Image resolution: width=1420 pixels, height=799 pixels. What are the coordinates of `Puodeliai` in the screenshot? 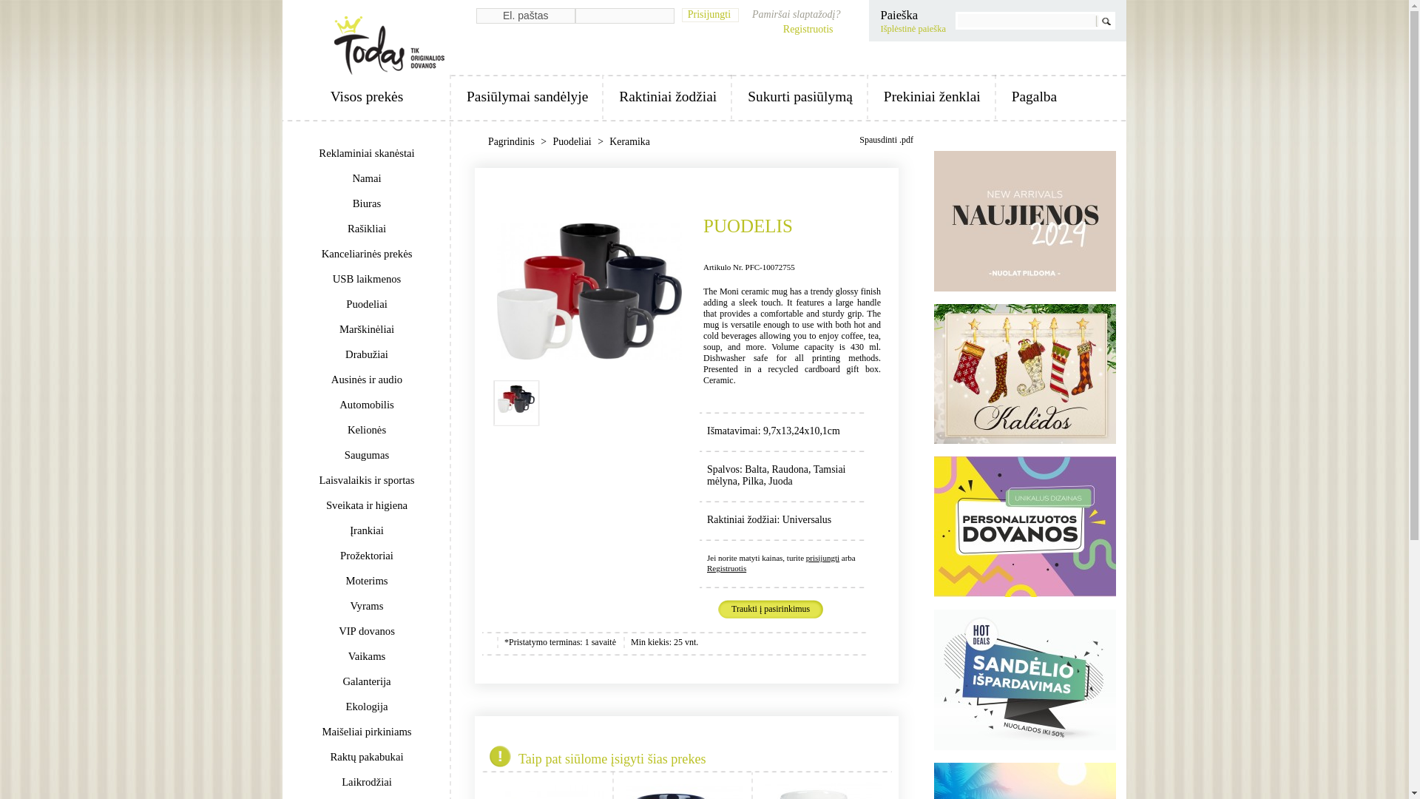 It's located at (367, 303).